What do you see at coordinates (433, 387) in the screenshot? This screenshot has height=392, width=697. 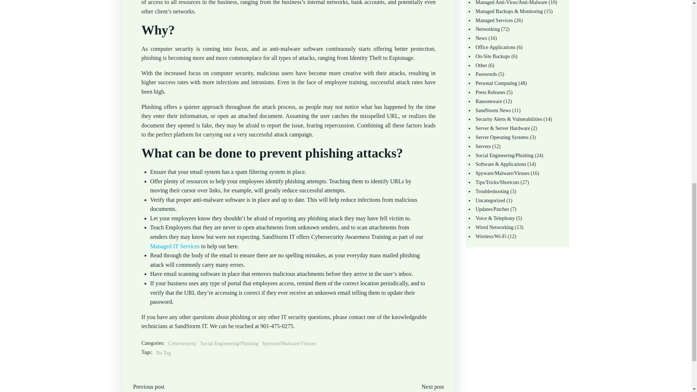 I see `Next post` at bounding box center [433, 387].